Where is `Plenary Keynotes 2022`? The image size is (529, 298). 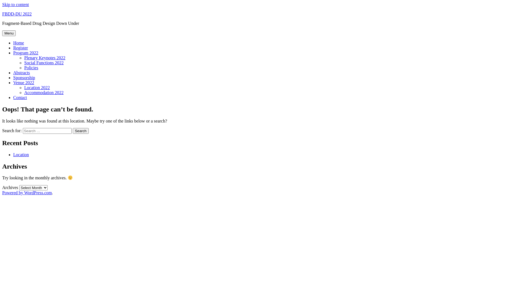 Plenary Keynotes 2022 is located at coordinates (45, 58).